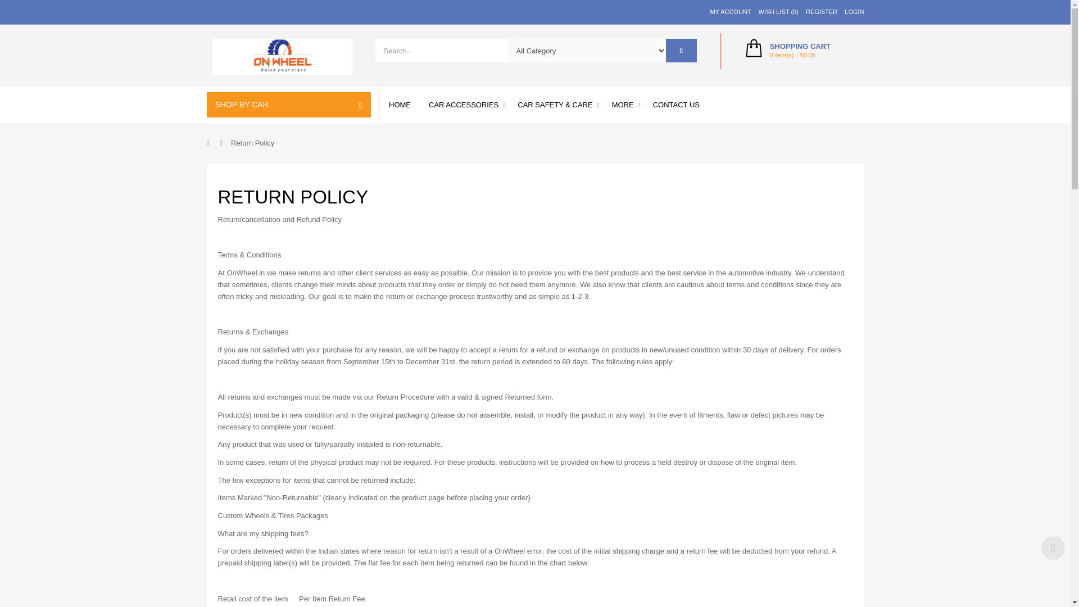 The image size is (1079, 607). What do you see at coordinates (282, 57) in the screenshot?
I see `OnWheel - Car Accessories` at bounding box center [282, 57].